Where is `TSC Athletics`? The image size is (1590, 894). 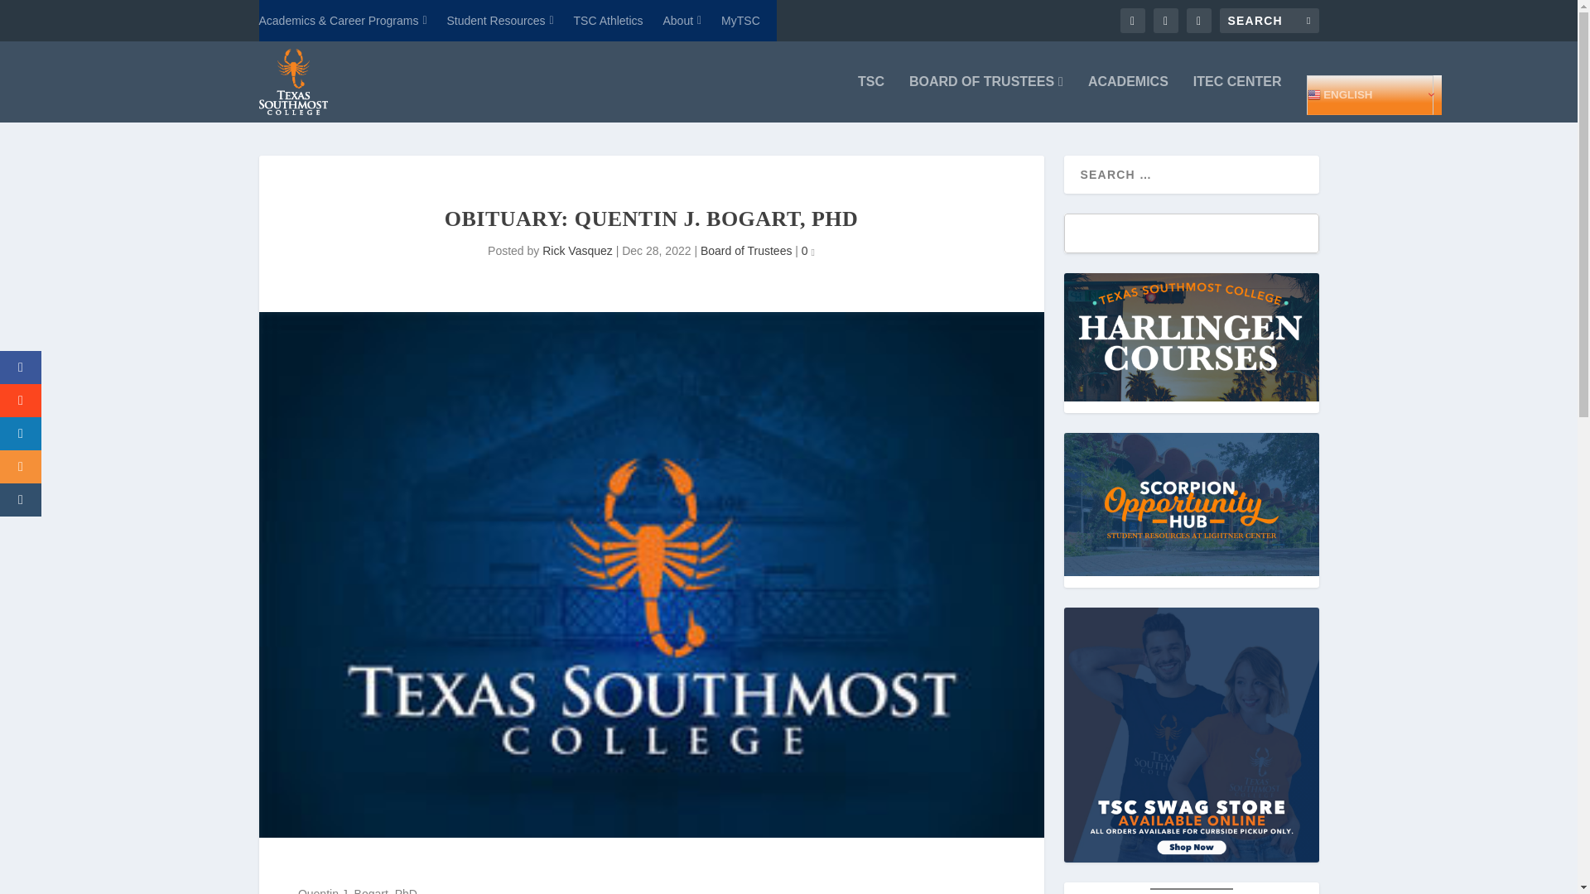 TSC Athletics is located at coordinates (609, 20).